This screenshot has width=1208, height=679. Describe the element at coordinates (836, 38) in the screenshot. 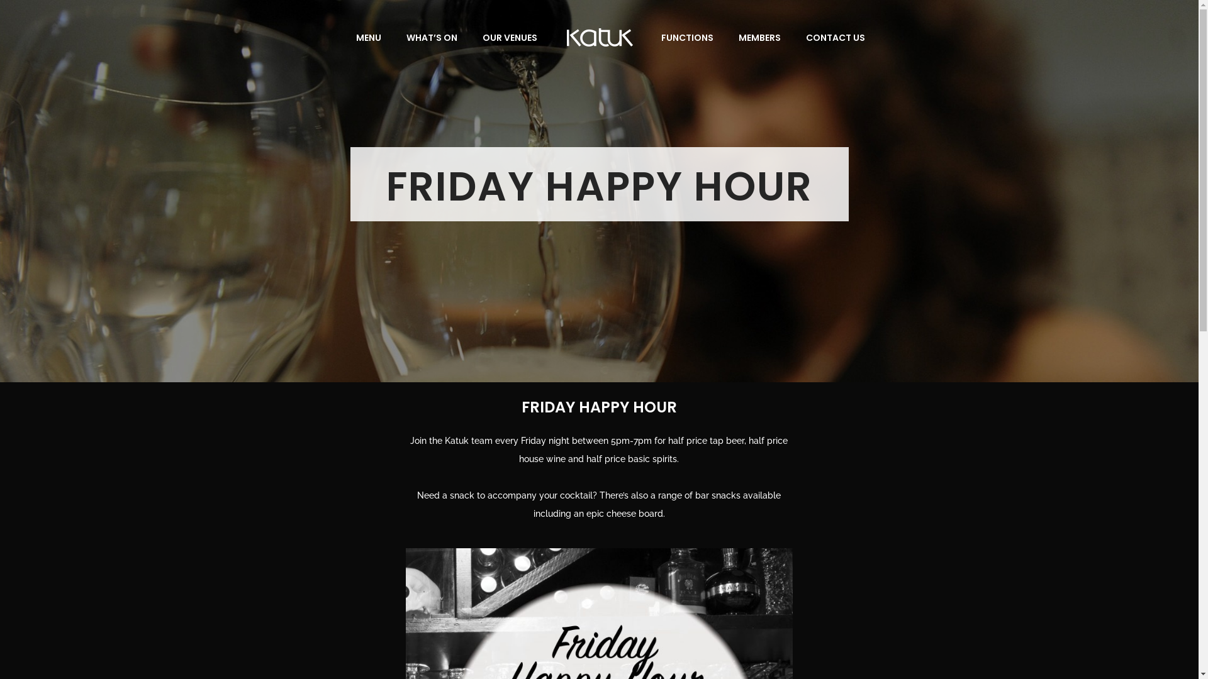

I see `CONTACT US` at that location.